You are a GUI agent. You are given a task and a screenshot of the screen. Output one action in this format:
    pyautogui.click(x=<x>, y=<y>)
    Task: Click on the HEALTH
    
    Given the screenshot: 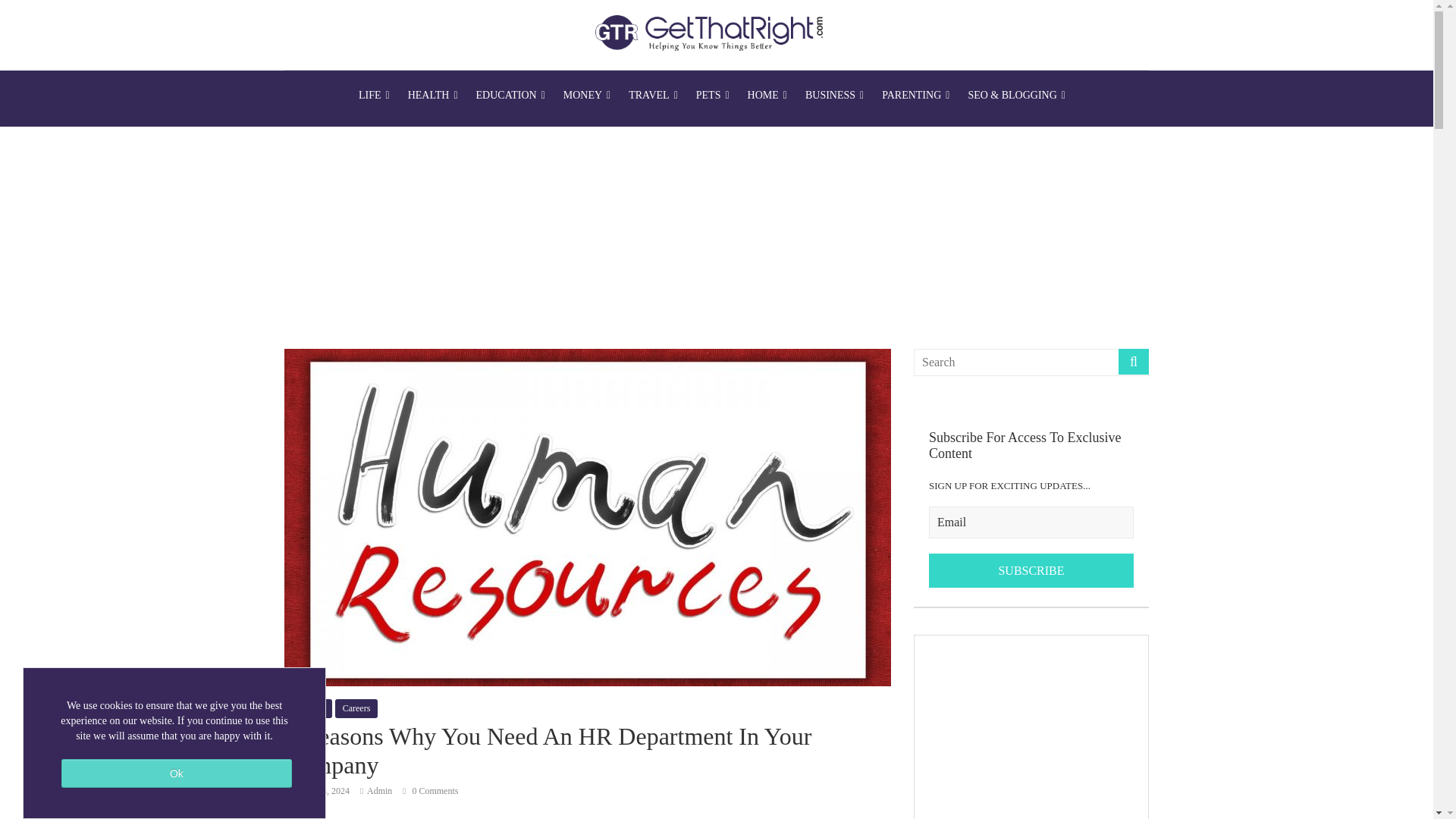 What is the action you would take?
    pyautogui.click(x=433, y=96)
    